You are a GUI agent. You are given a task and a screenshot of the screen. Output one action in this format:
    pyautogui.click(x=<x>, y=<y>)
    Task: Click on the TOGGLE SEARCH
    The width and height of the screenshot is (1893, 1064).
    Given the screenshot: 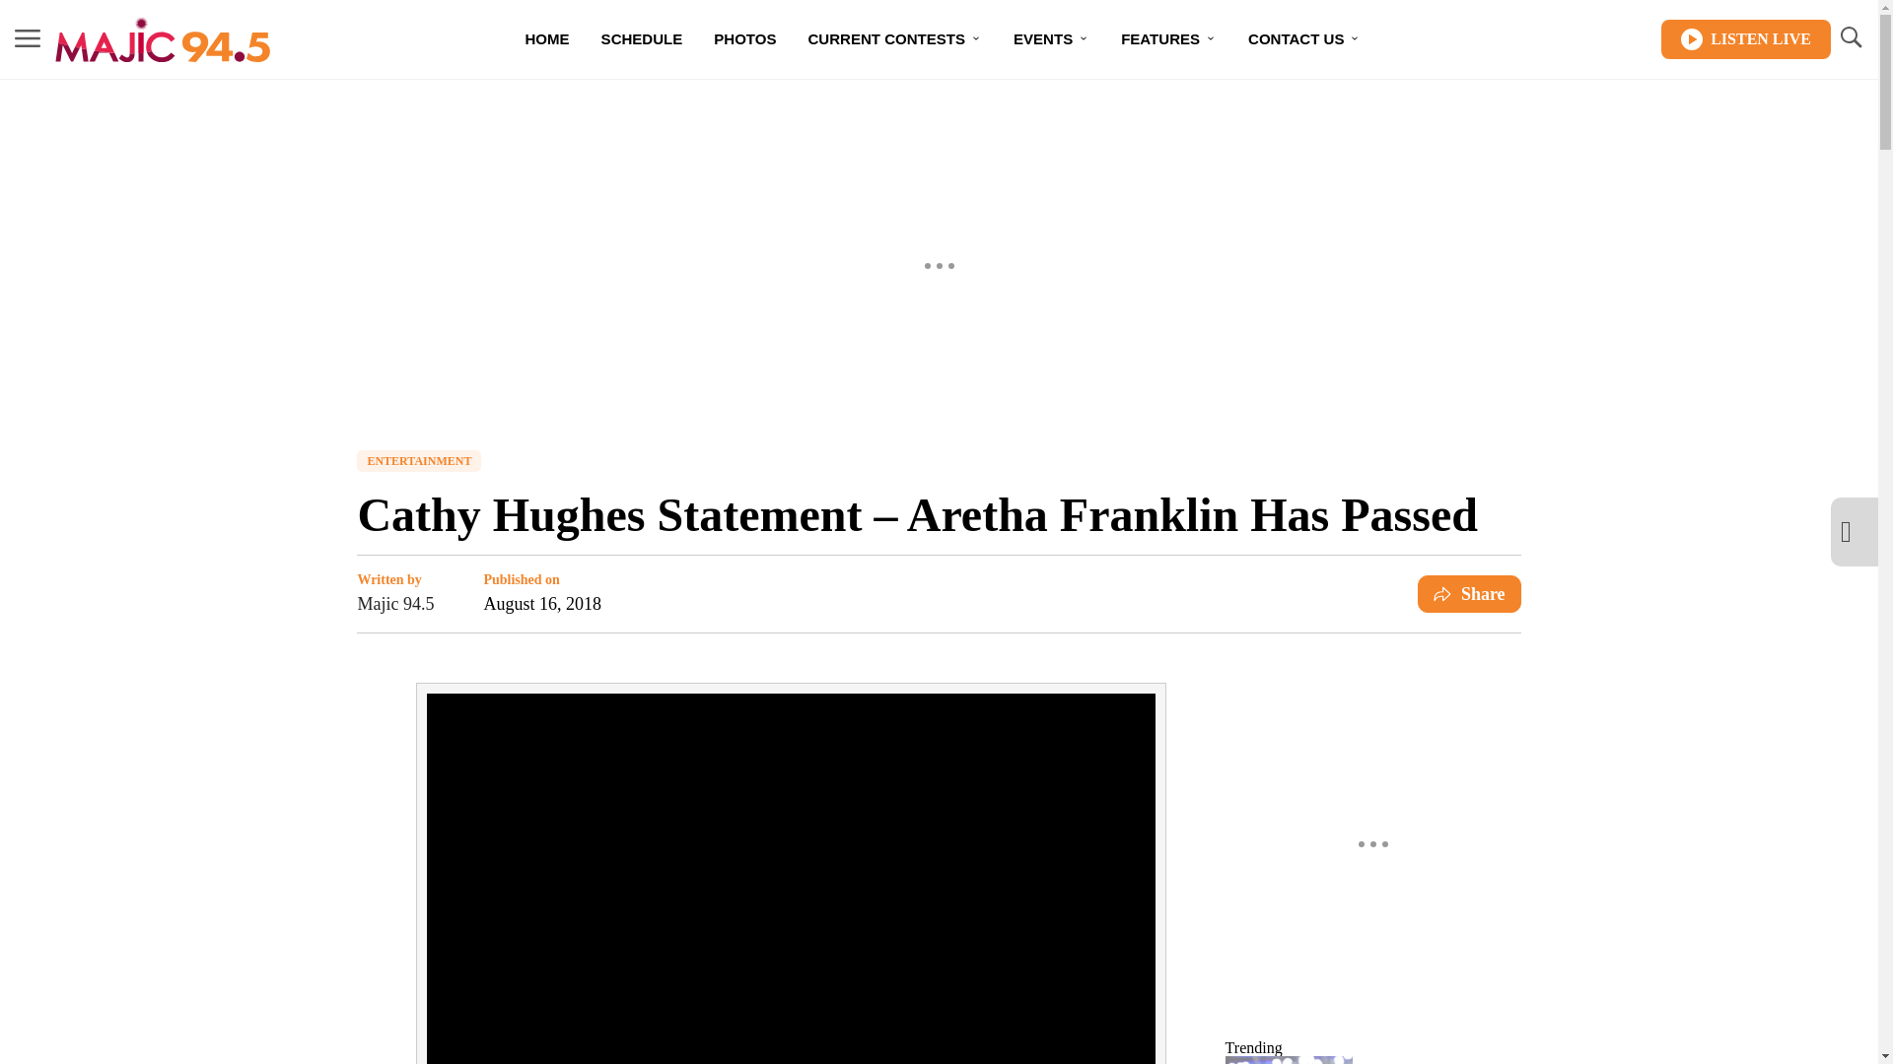 What is the action you would take?
    pyautogui.click(x=1850, y=39)
    